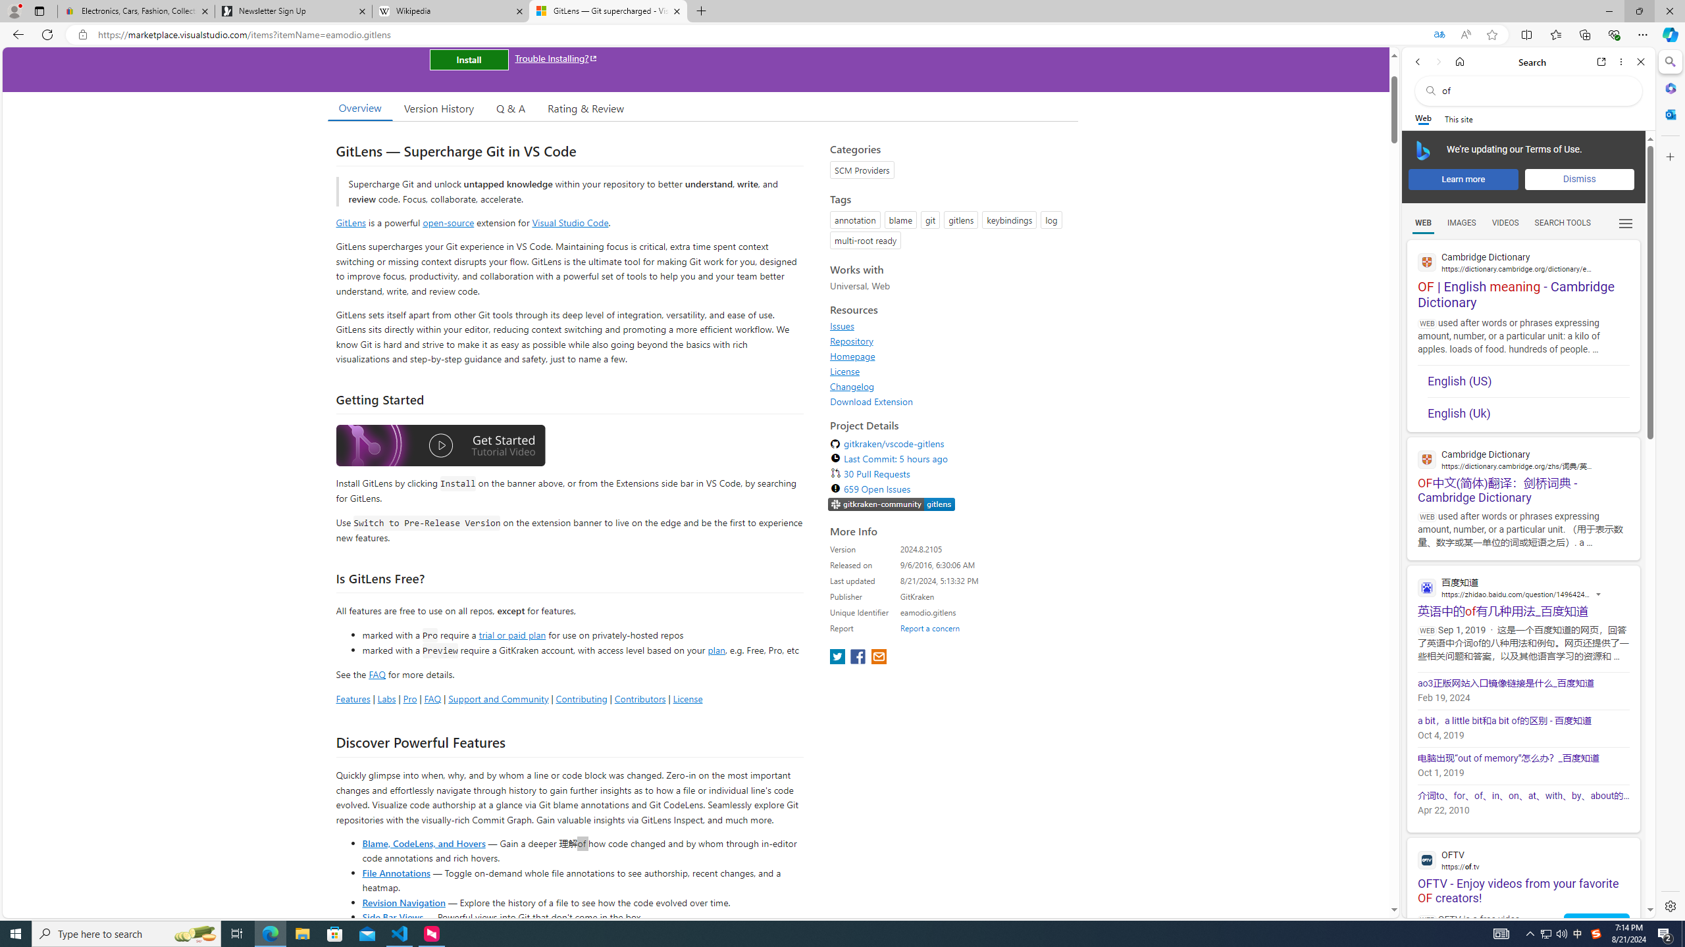  What do you see at coordinates (1671, 484) in the screenshot?
I see `Side bar` at bounding box center [1671, 484].